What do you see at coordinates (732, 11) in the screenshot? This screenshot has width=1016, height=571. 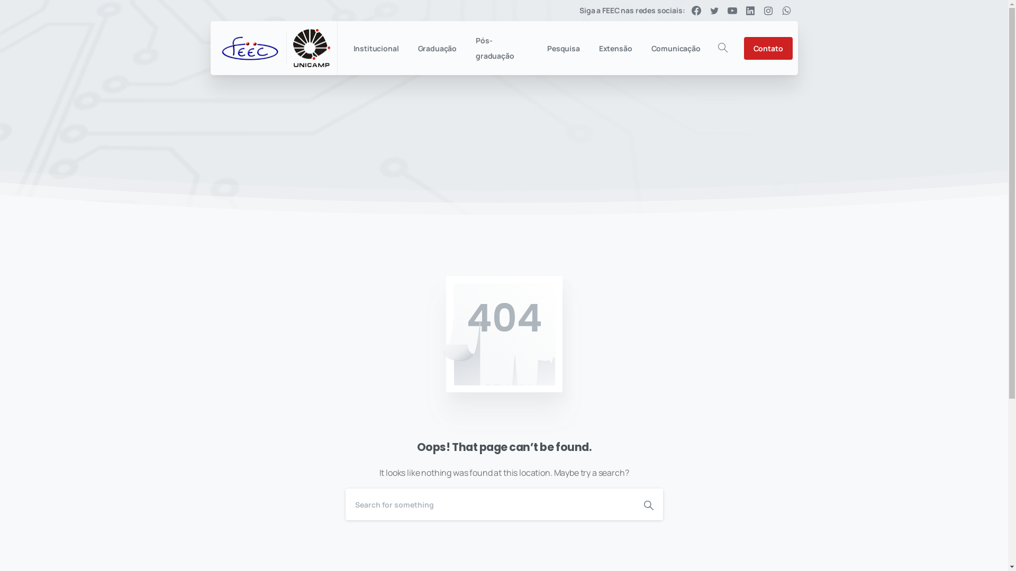 I see `youtube` at bounding box center [732, 11].